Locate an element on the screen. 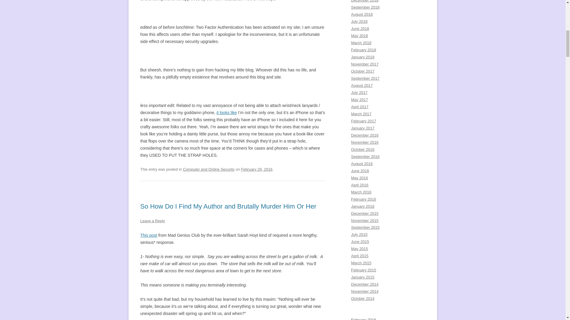 The image size is (570, 320). Computer and Online Security is located at coordinates (208, 169).